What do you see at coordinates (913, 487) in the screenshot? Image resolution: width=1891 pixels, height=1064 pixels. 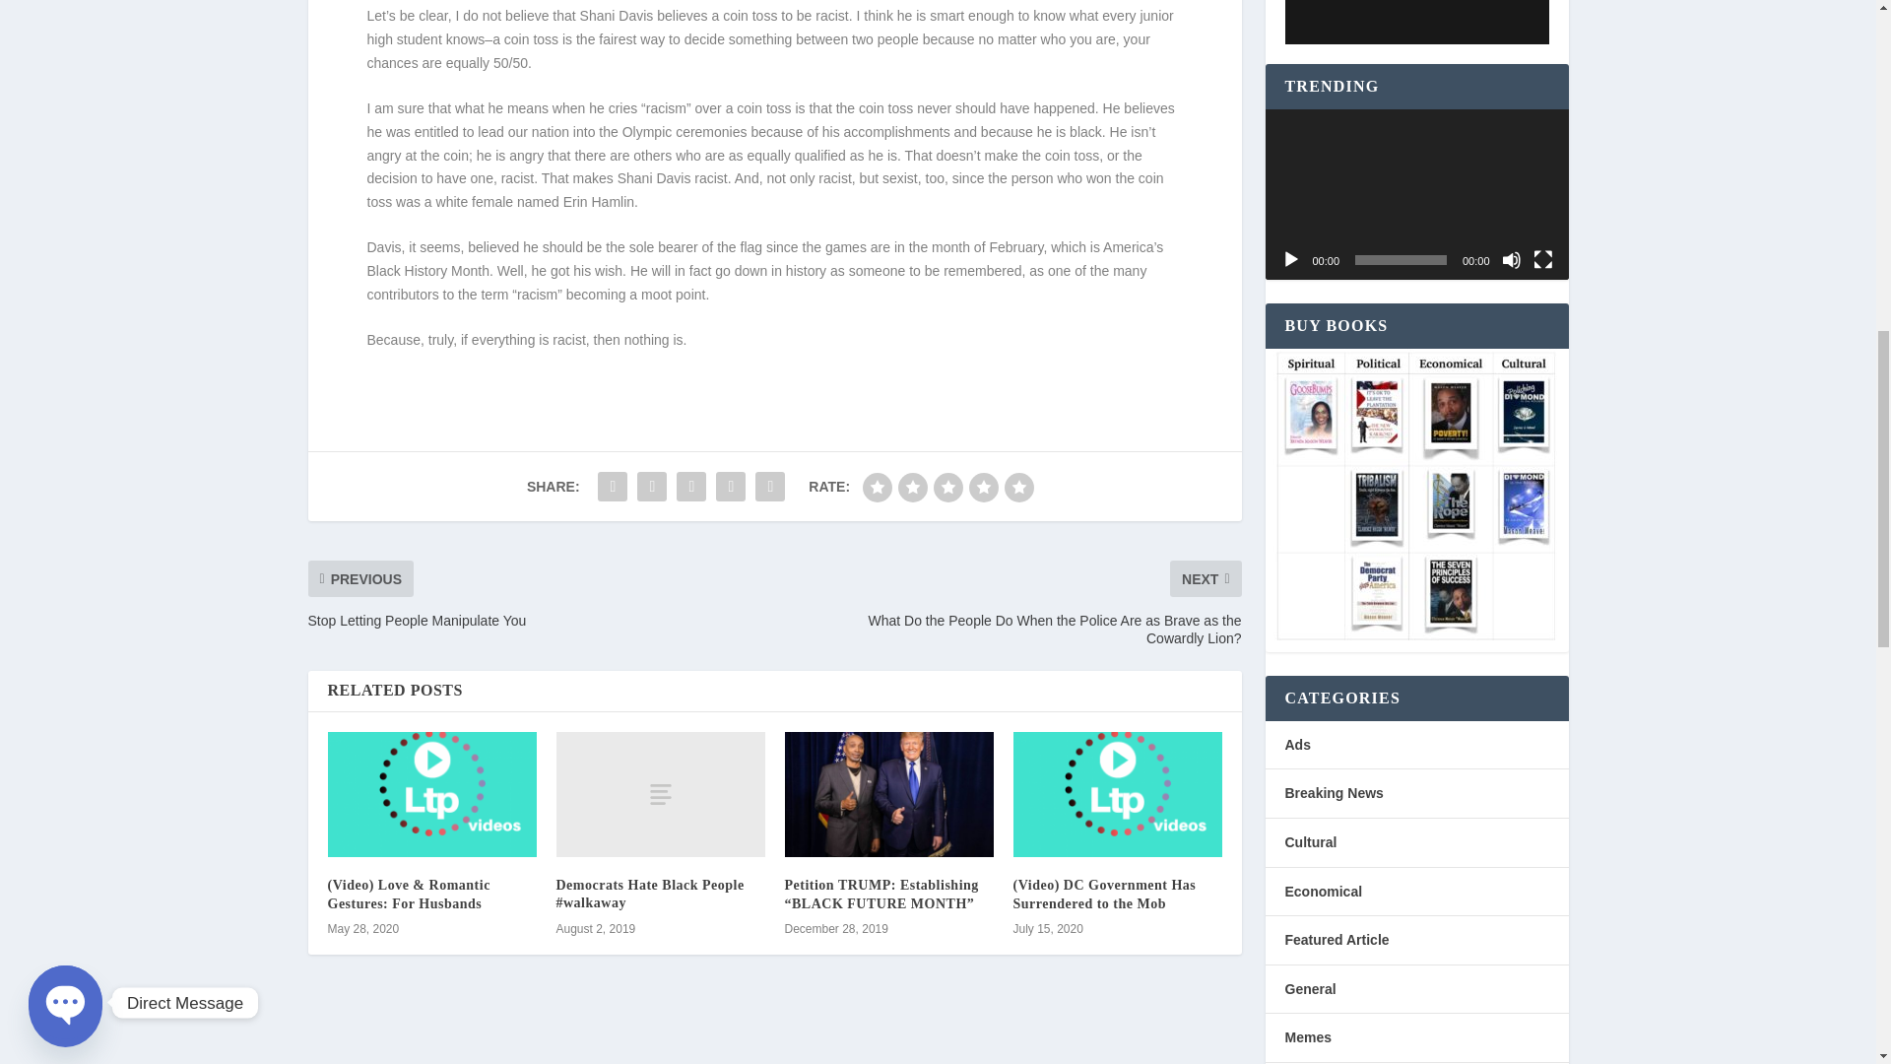 I see `poor` at bounding box center [913, 487].